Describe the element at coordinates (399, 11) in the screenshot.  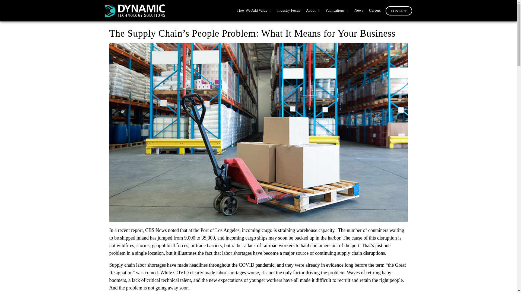
I see `CONTACT` at that location.